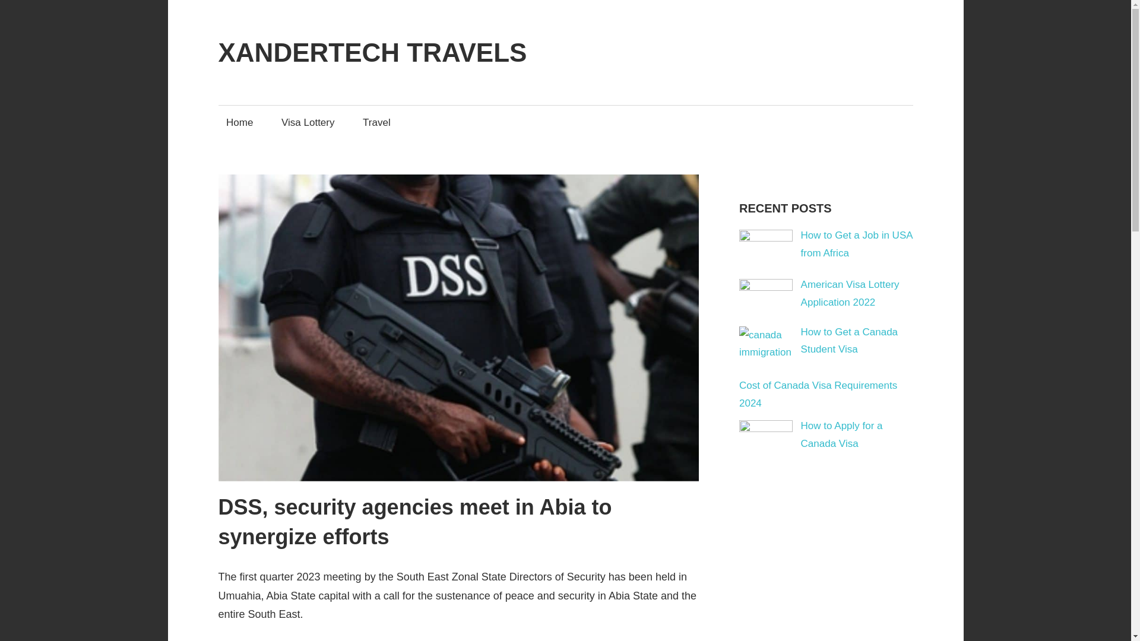  Describe the element at coordinates (308, 122) in the screenshot. I see `Visa Lottery` at that location.